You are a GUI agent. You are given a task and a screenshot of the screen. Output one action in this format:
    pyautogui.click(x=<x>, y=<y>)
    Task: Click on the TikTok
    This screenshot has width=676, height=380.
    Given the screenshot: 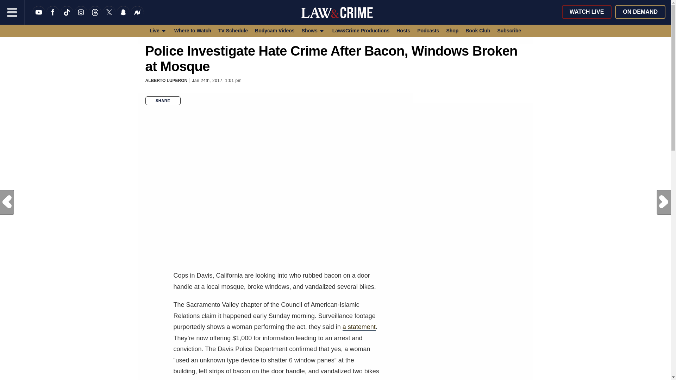 What is the action you would take?
    pyautogui.click(x=67, y=17)
    